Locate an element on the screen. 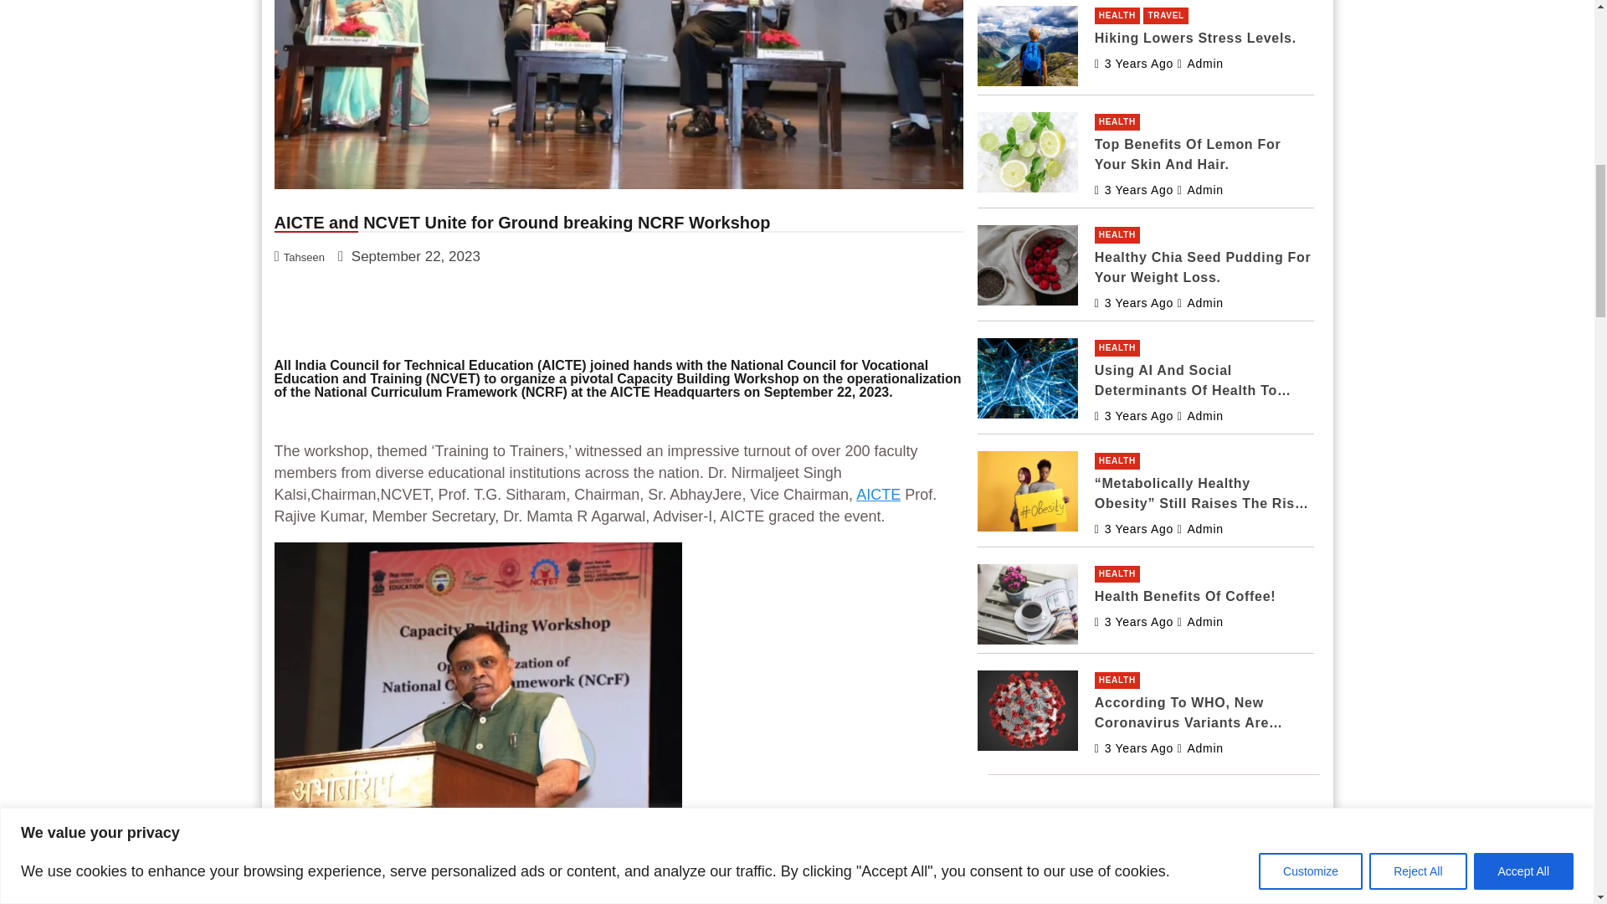 The width and height of the screenshot is (1607, 904). Healthy Chia seed pudding for your weight loss. is located at coordinates (1133, 303).